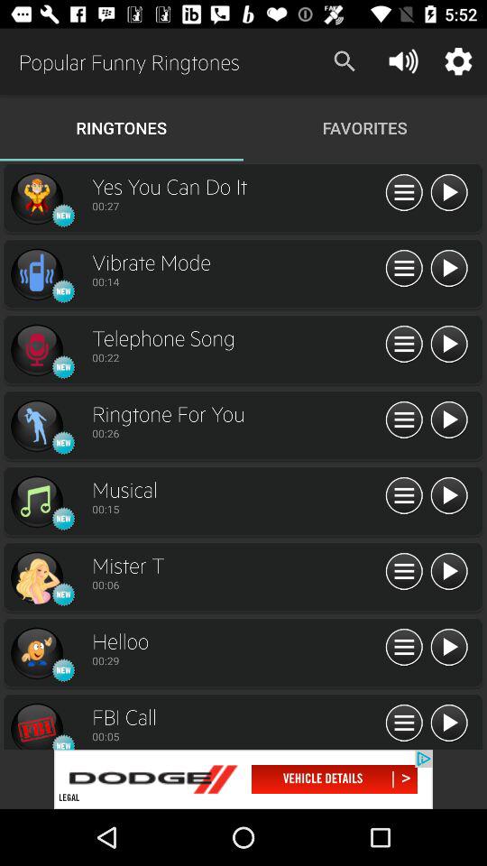 The width and height of the screenshot is (487, 866). I want to click on side menu, so click(404, 193).